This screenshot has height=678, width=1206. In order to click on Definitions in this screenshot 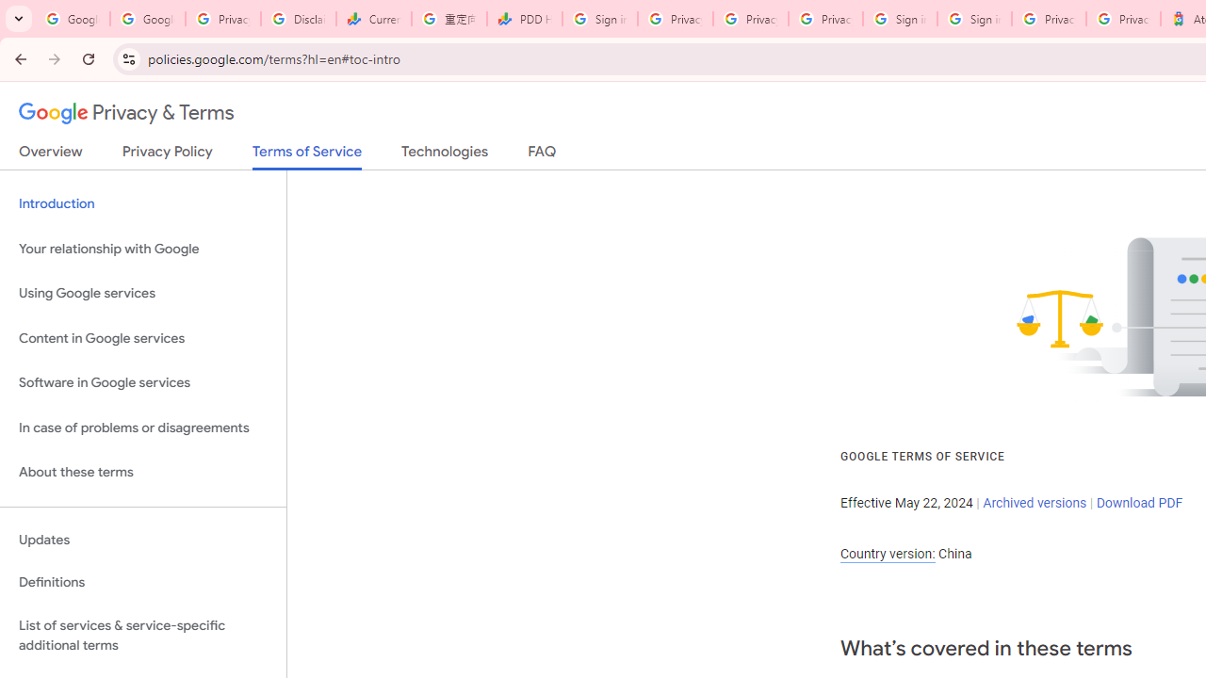, I will do `click(143, 583)`.